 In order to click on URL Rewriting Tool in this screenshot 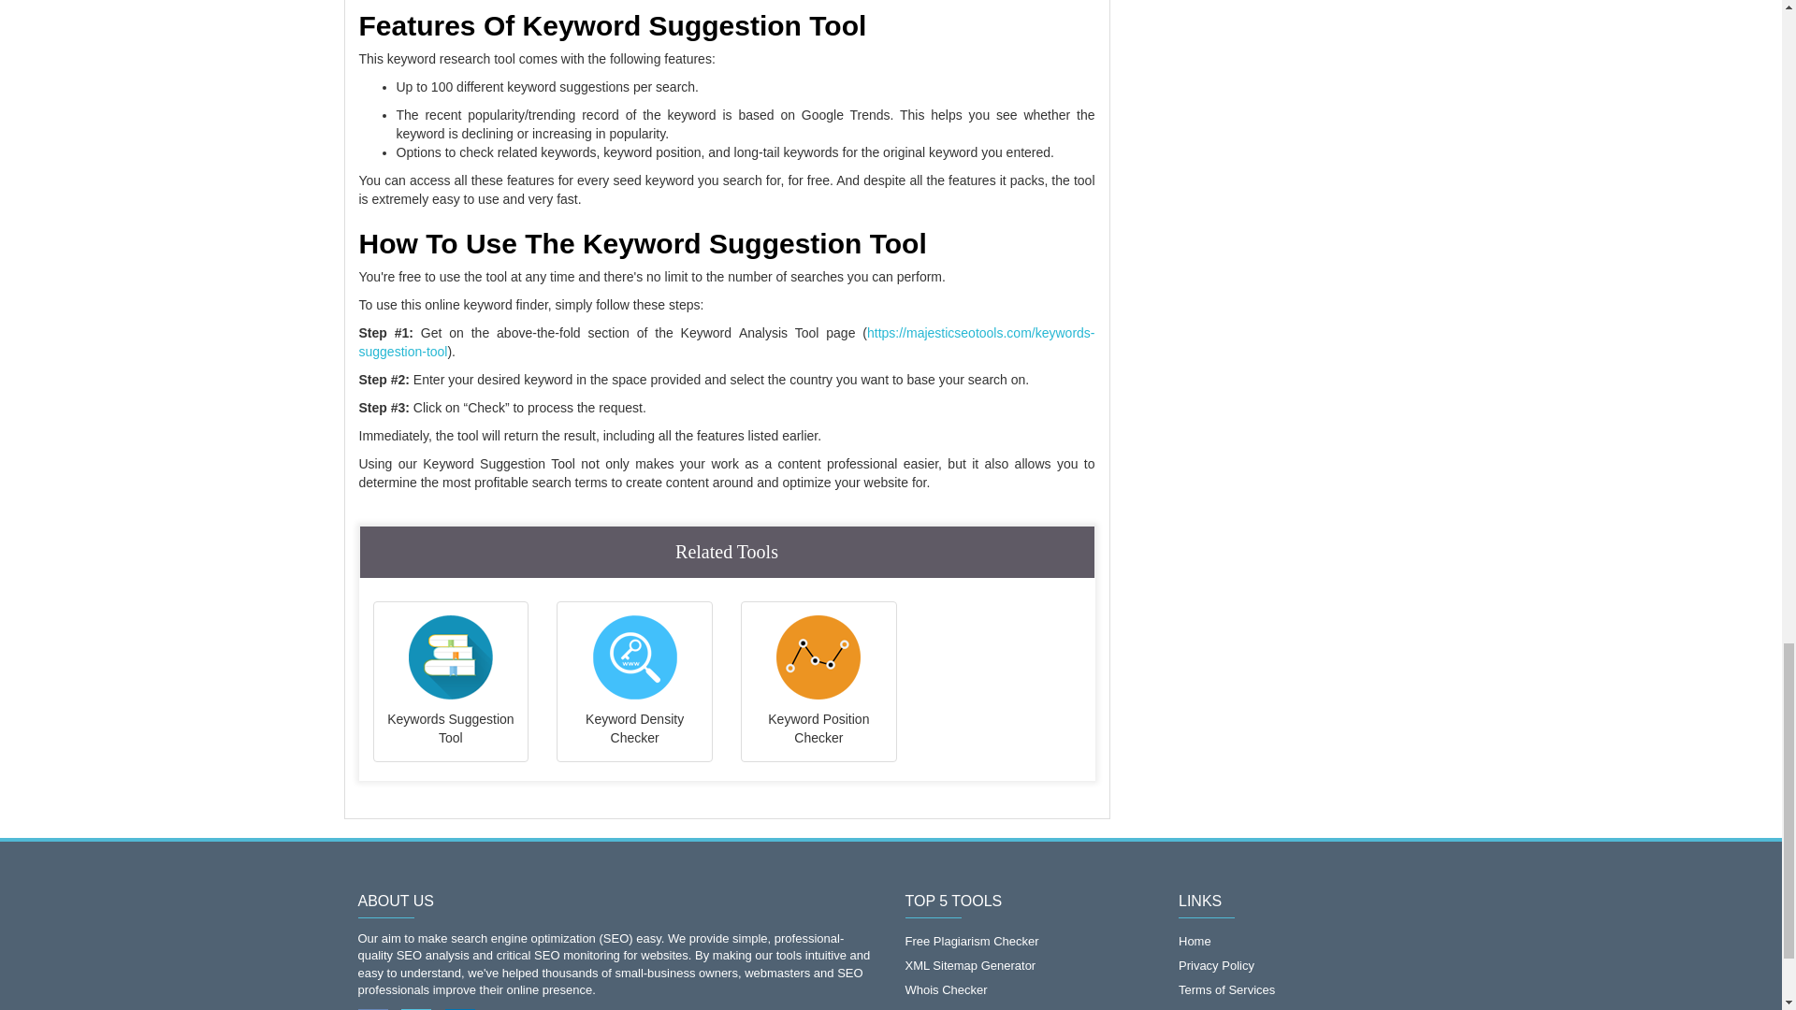, I will do `click(1027, 1006)`.